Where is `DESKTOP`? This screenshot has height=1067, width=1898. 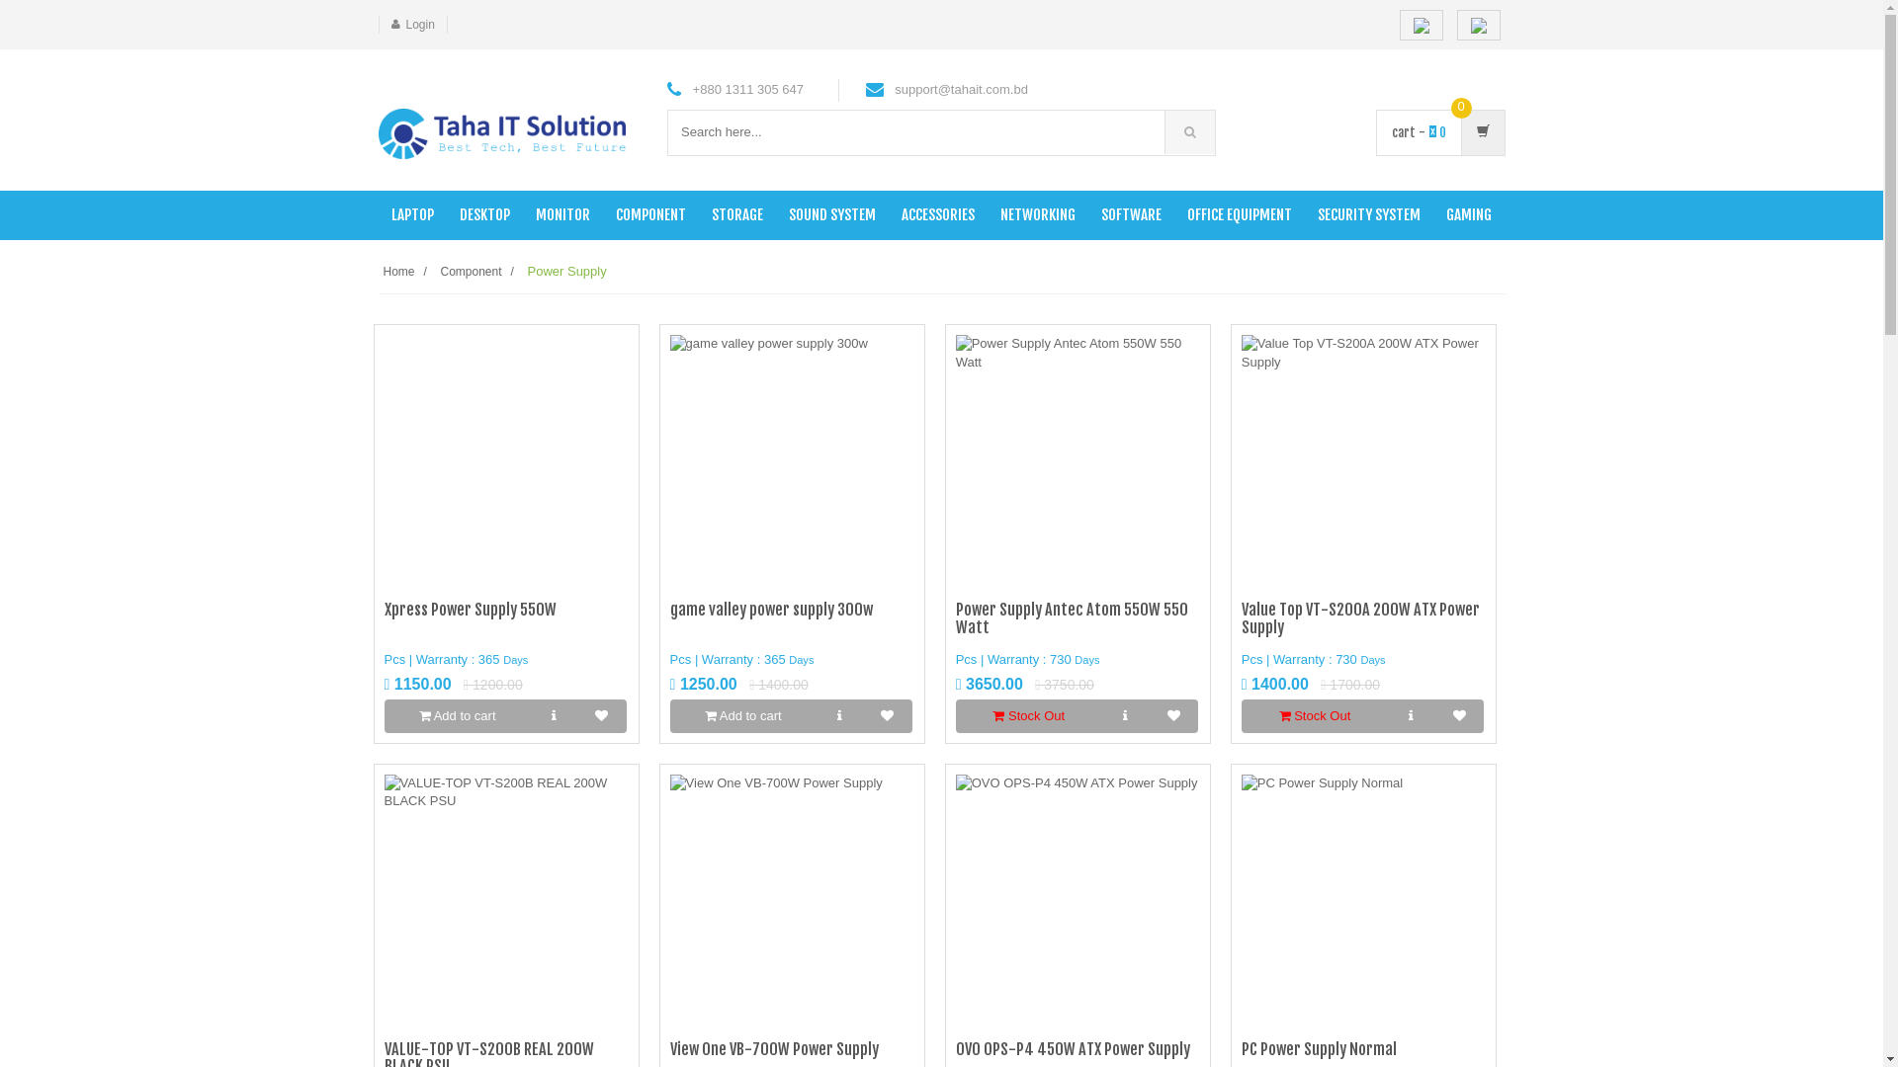 DESKTOP is located at coordinates (484, 215).